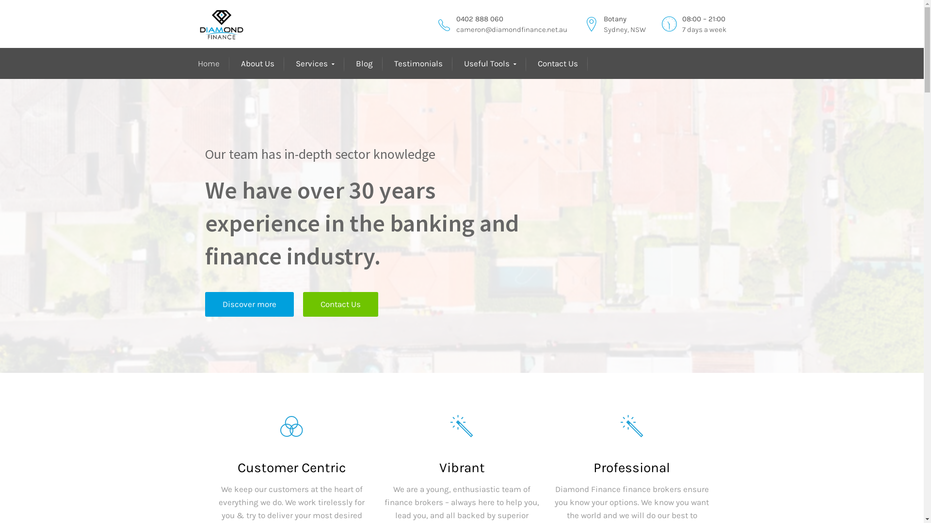  I want to click on cameron@diamondfinance.net.au, so click(511, 30).